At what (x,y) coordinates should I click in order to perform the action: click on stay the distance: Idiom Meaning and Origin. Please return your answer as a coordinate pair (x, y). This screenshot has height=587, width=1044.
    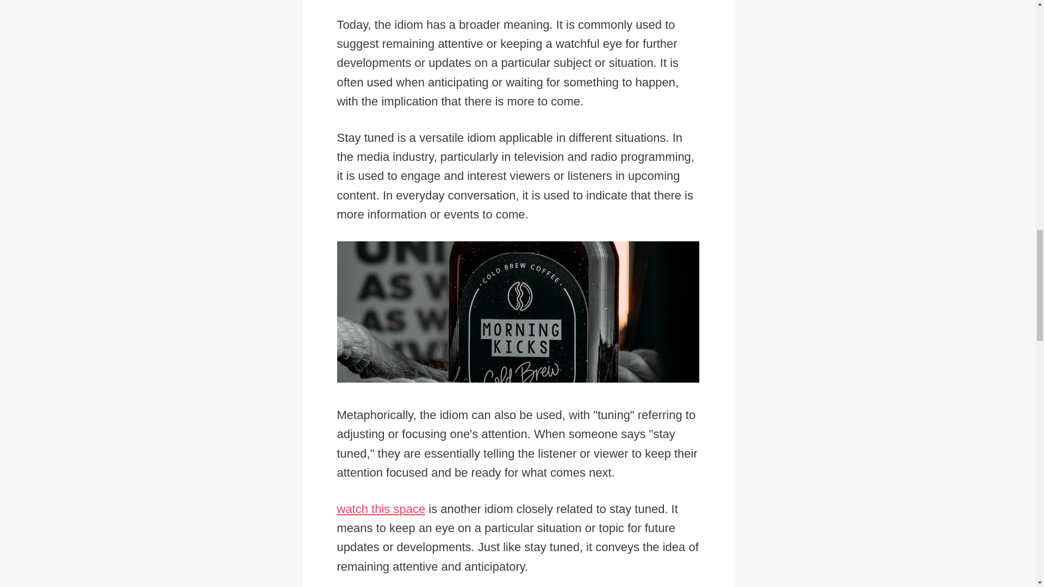
    Looking at the image, I should click on (518, 5).